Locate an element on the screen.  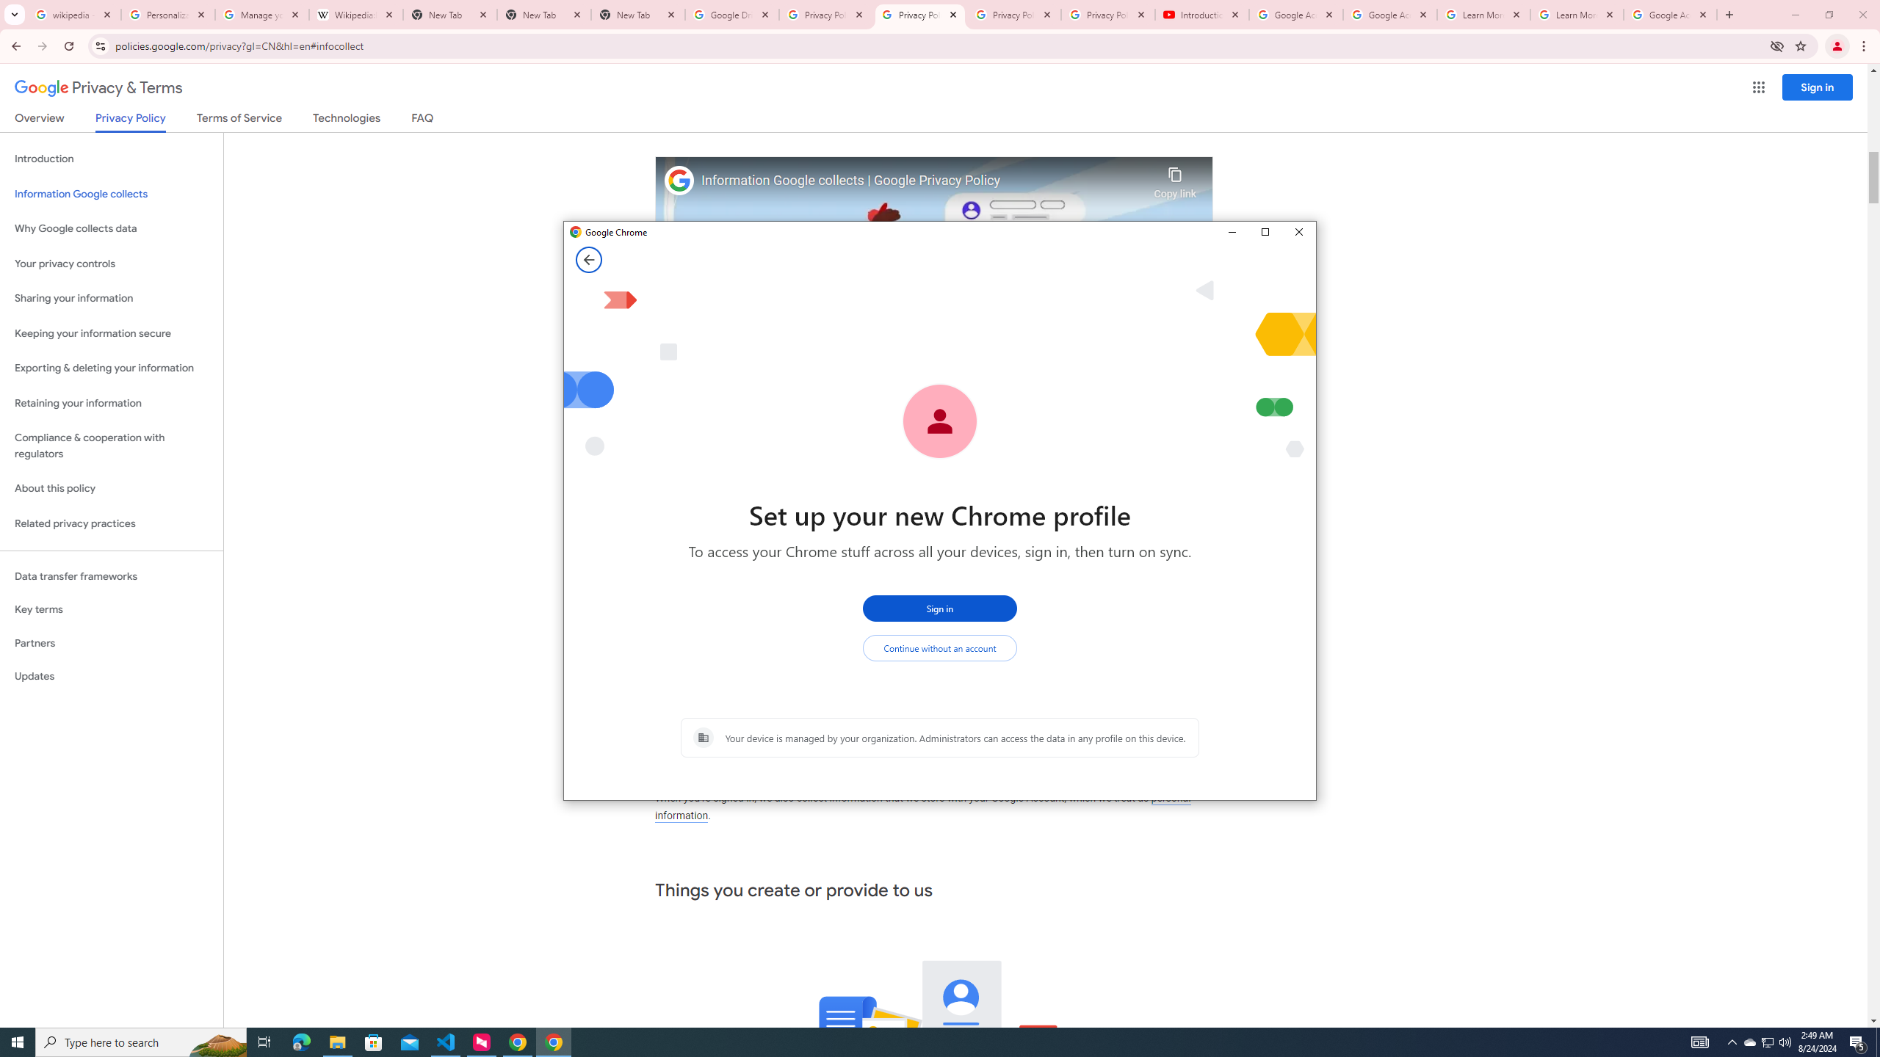
Keeping your information secure is located at coordinates (112, 333).